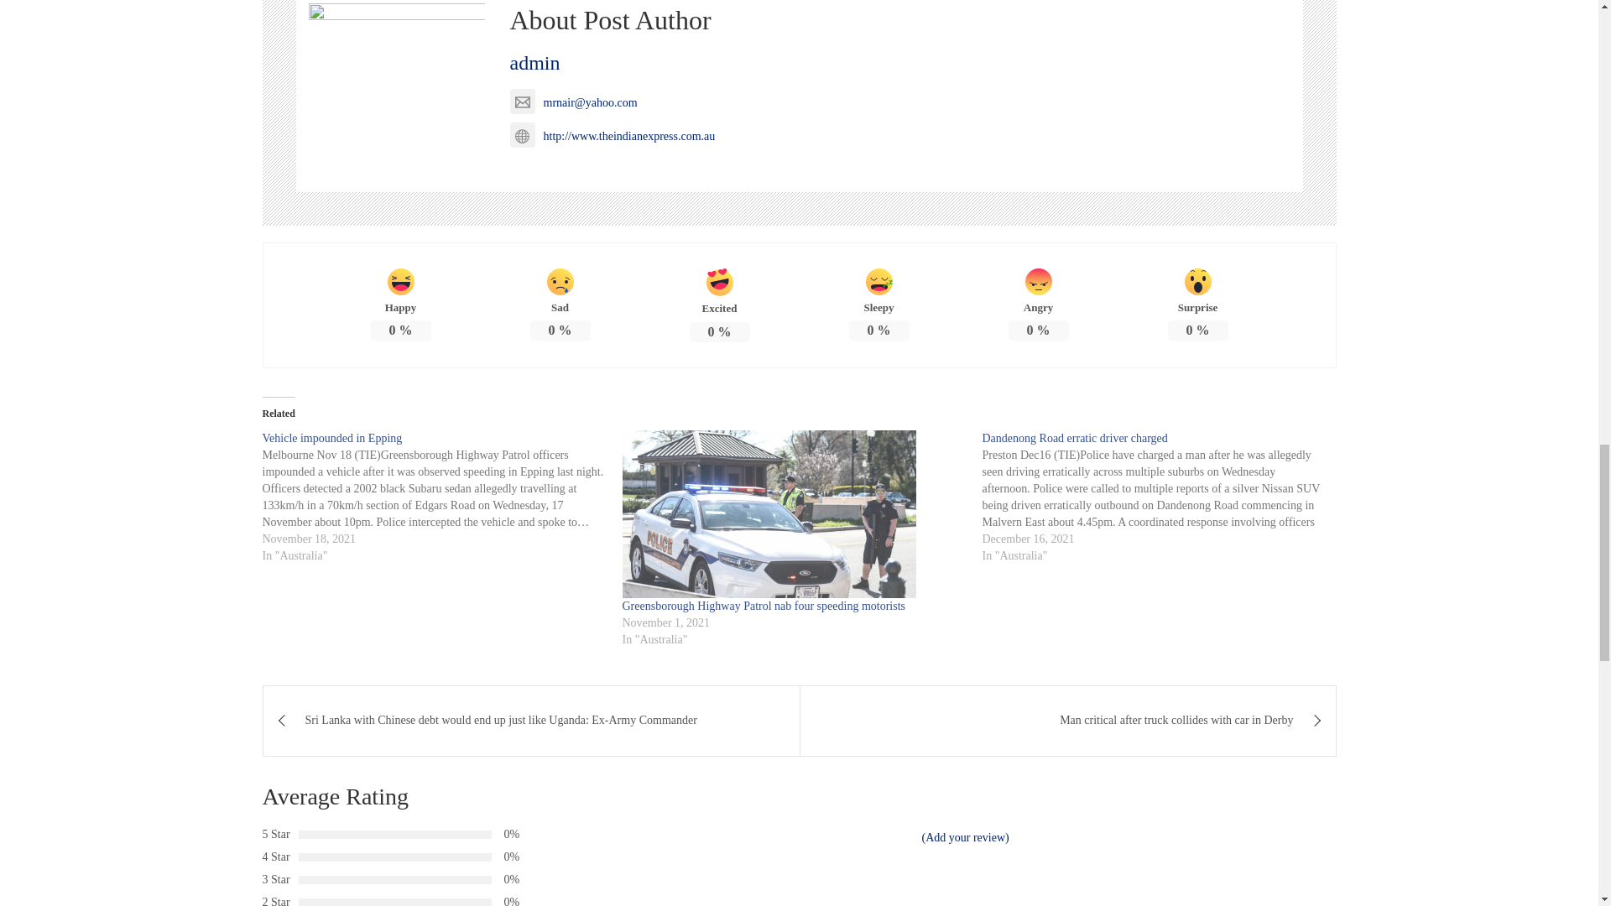 The width and height of the screenshot is (1611, 906). I want to click on Greensborough Highway Patrol nab four speeding motorists, so click(794, 513).